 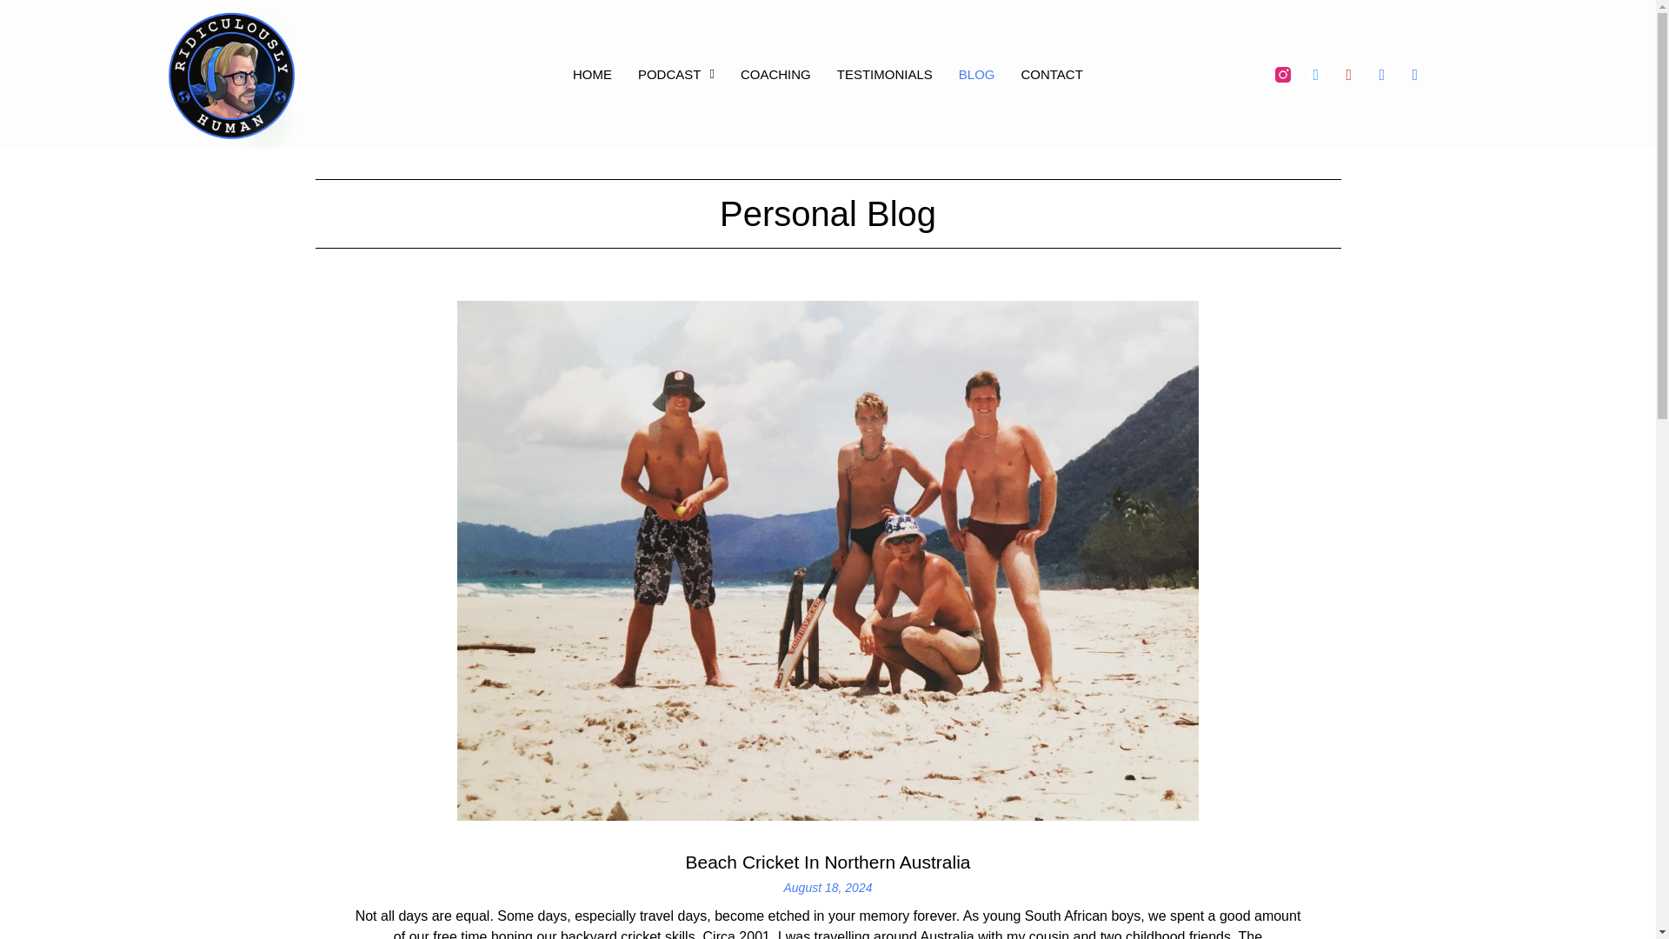 What do you see at coordinates (885, 75) in the screenshot?
I see `TESTIMONIALS` at bounding box center [885, 75].